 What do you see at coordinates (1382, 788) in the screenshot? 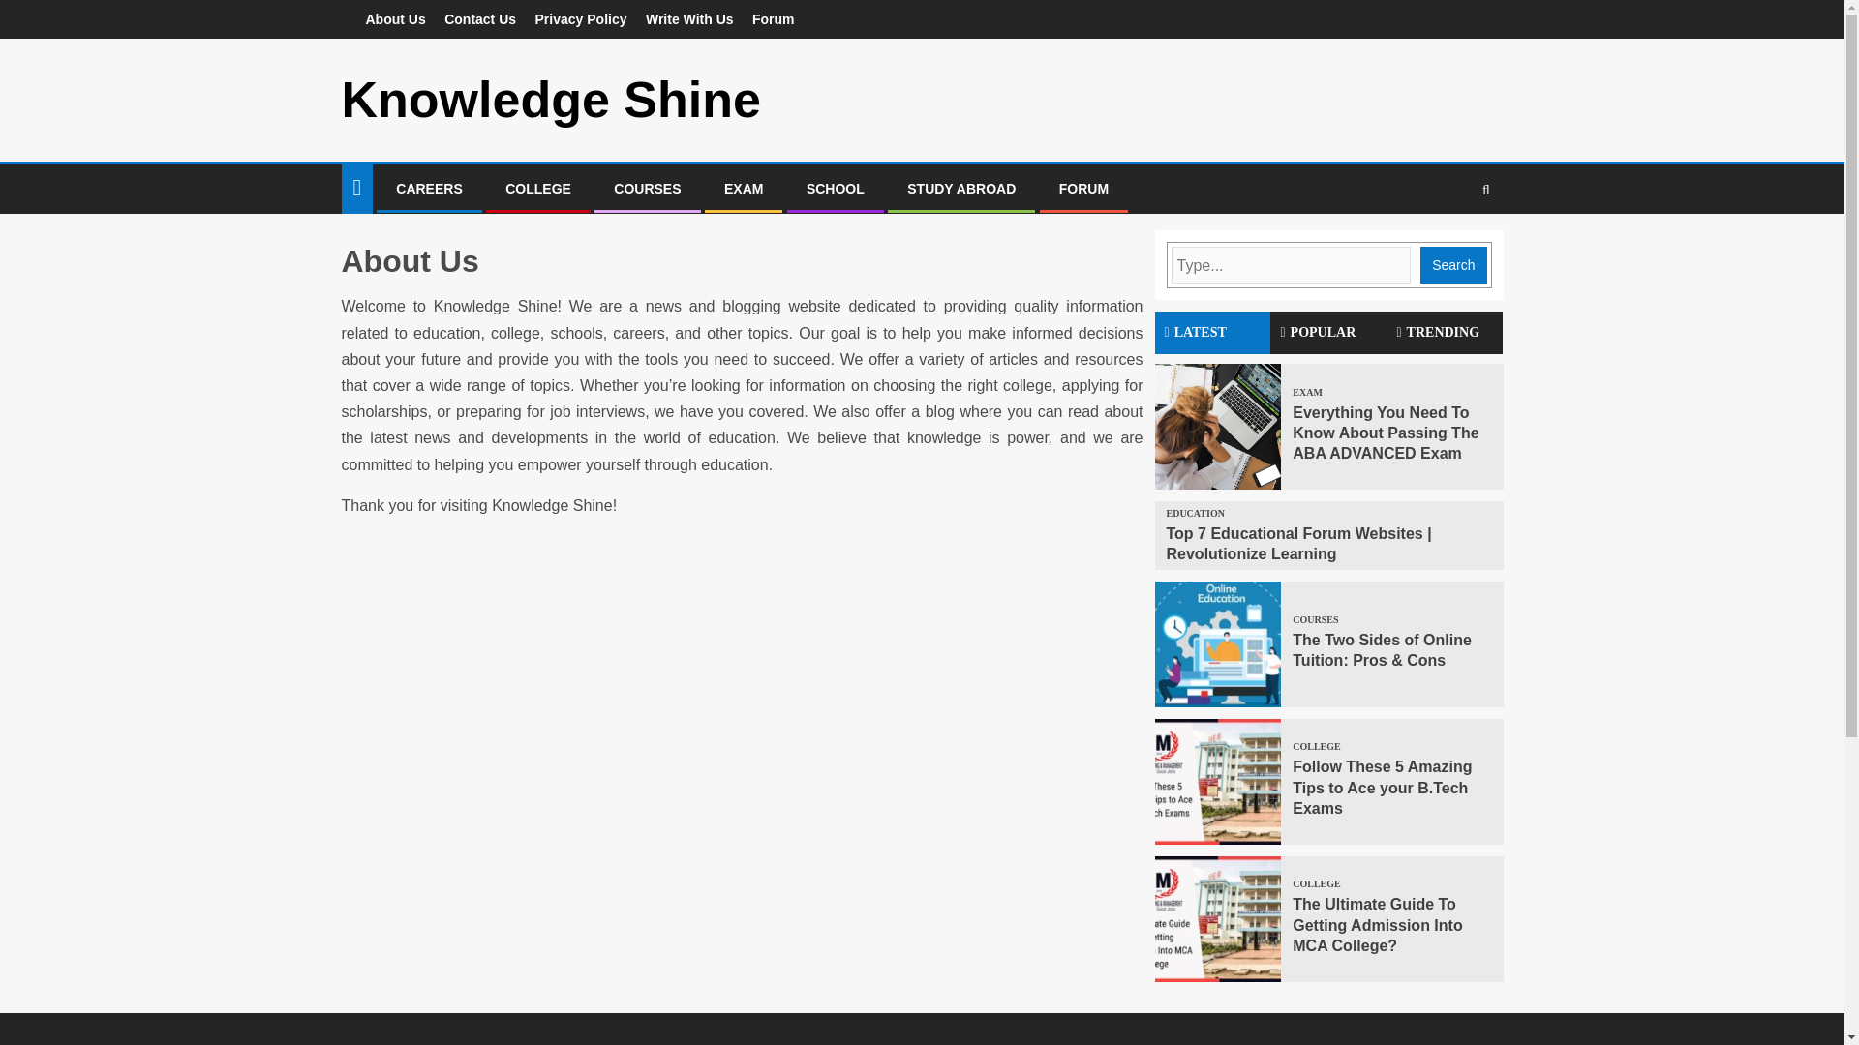
I see `Follow These 5 Amazing Tips to Ace your B.Tech Exams` at bounding box center [1382, 788].